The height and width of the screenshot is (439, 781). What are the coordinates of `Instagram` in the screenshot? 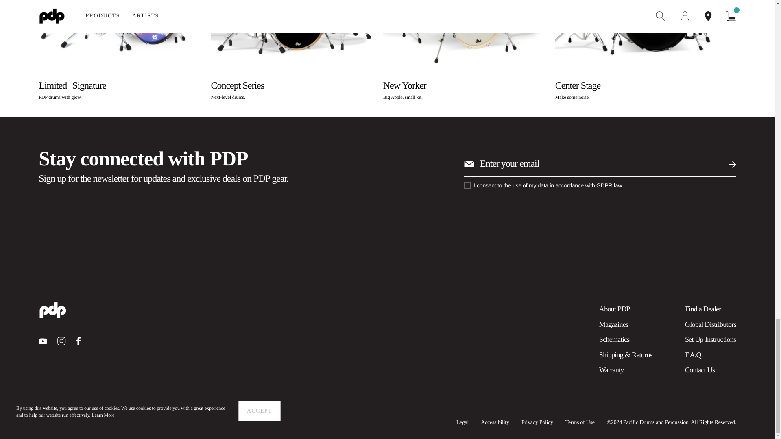 It's located at (42, 341).